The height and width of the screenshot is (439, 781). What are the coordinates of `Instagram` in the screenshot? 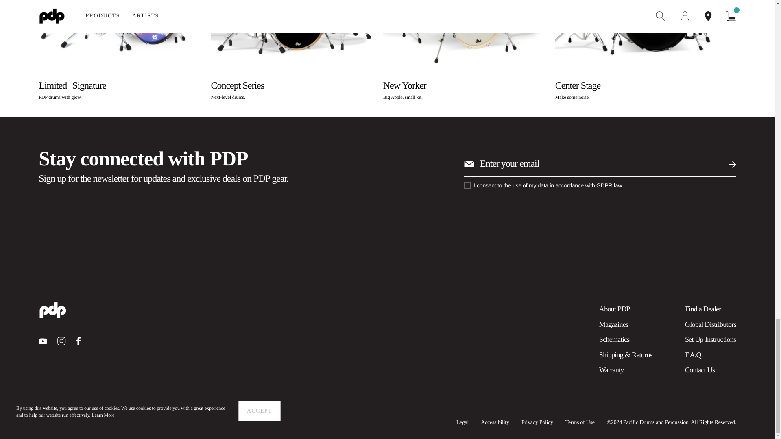 It's located at (42, 341).